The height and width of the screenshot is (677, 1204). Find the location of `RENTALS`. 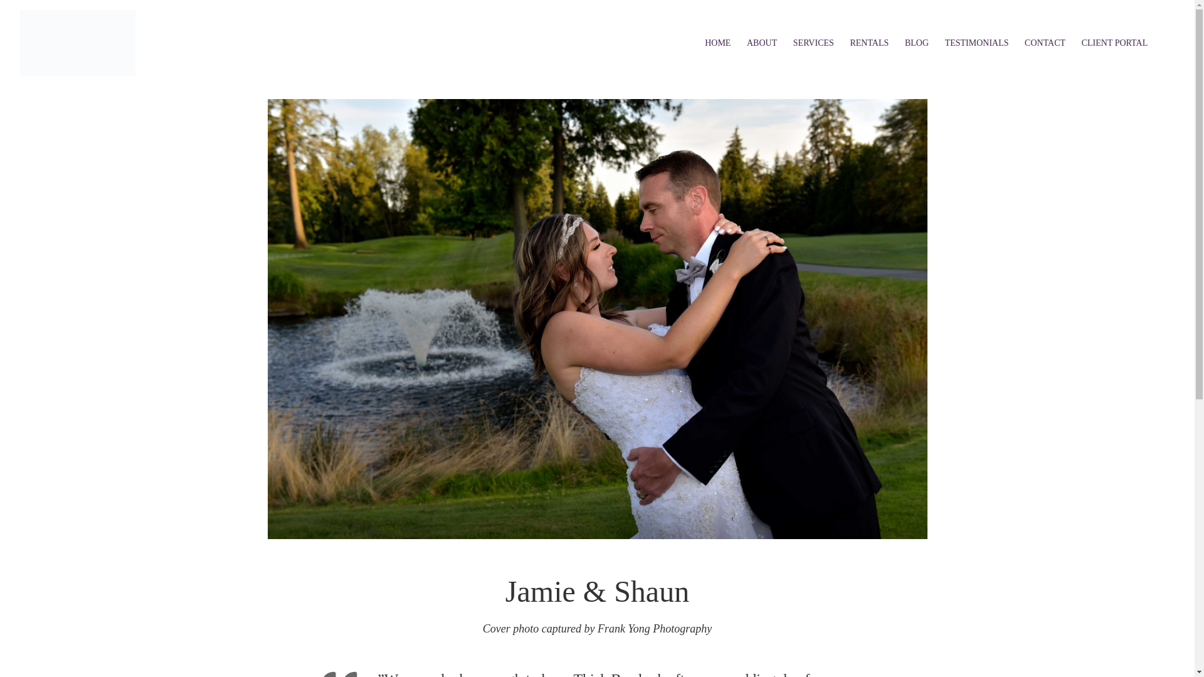

RENTALS is located at coordinates (869, 43).